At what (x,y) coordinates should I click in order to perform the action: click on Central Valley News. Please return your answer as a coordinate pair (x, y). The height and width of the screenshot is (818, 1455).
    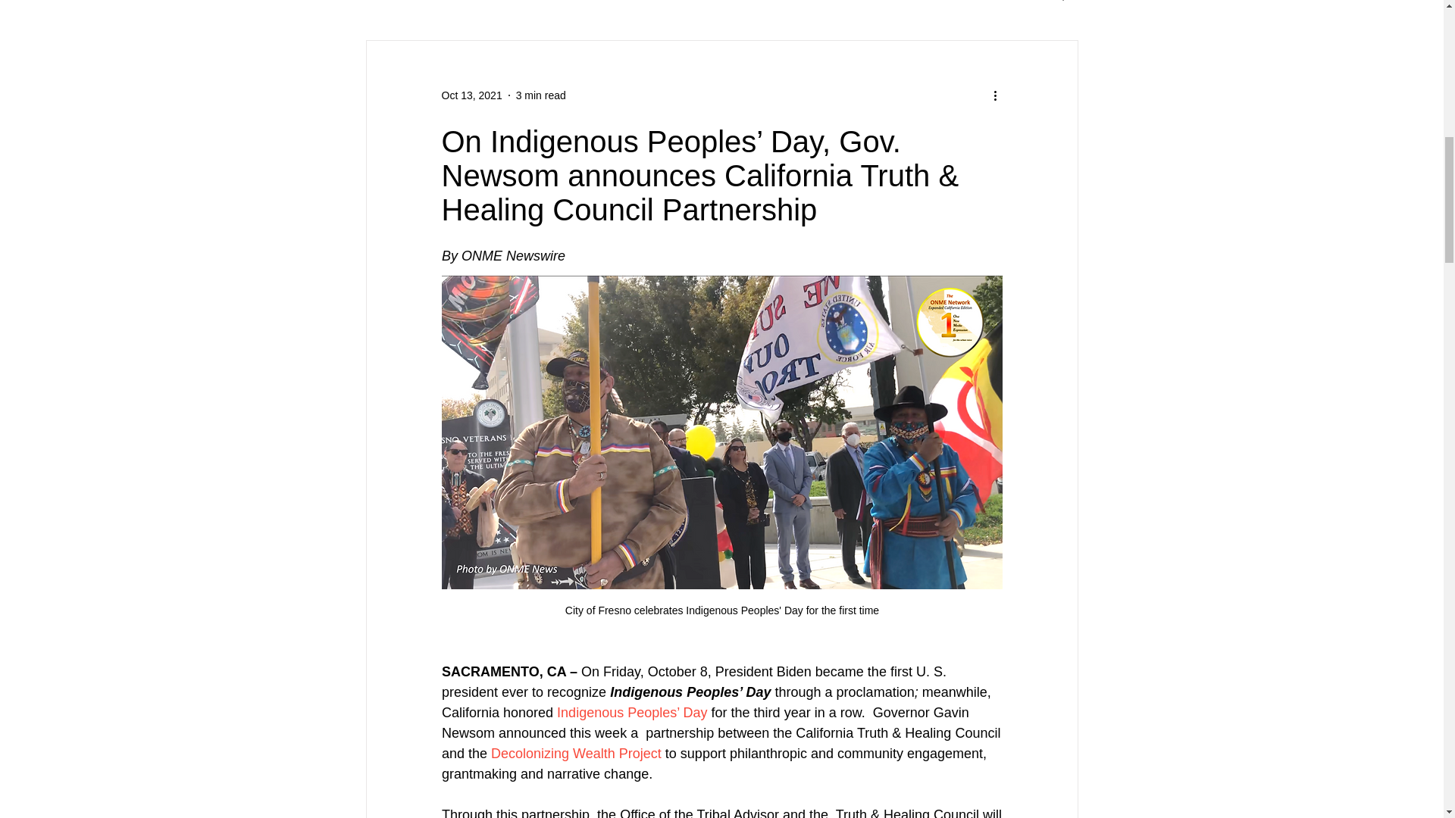
    Looking at the image, I should click on (814, 1).